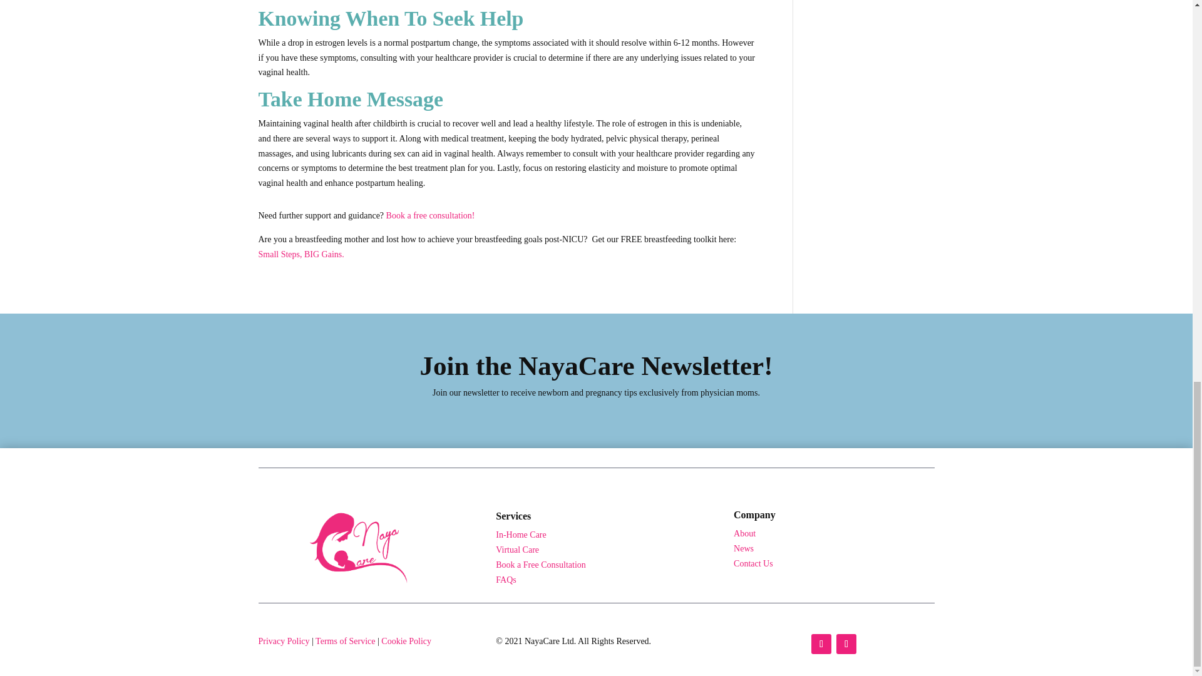 The image size is (1202, 676). I want to click on About, so click(744, 533).